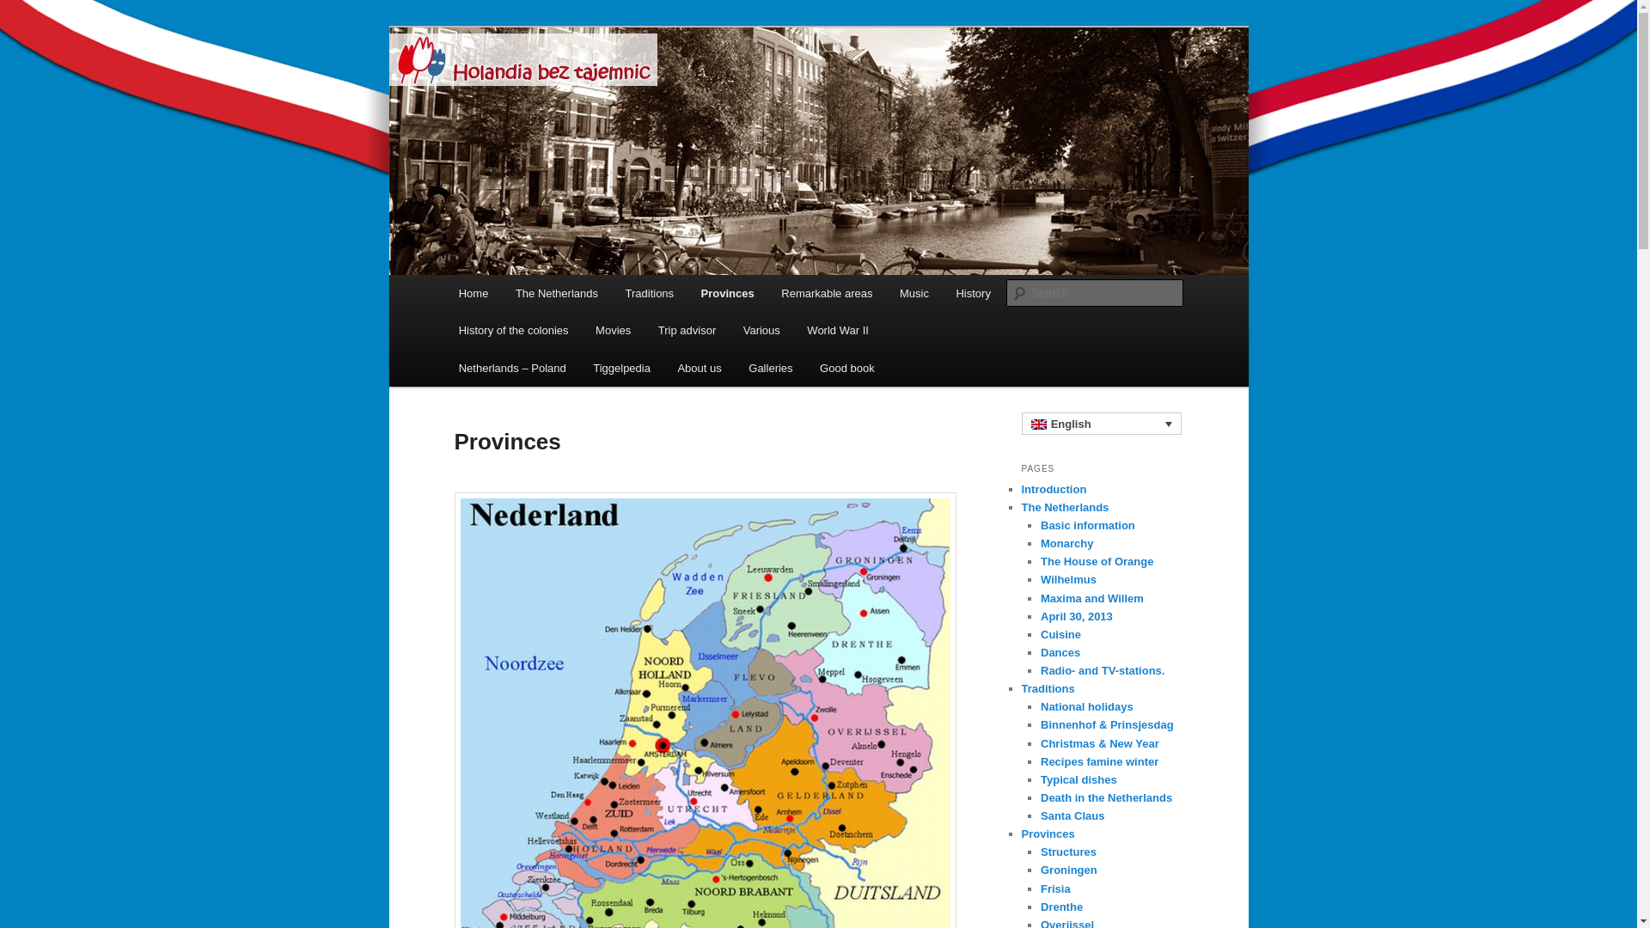 This screenshot has height=928, width=1650. Describe the element at coordinates (650, 292) in the screenshot. I see `Traditions` at that location.